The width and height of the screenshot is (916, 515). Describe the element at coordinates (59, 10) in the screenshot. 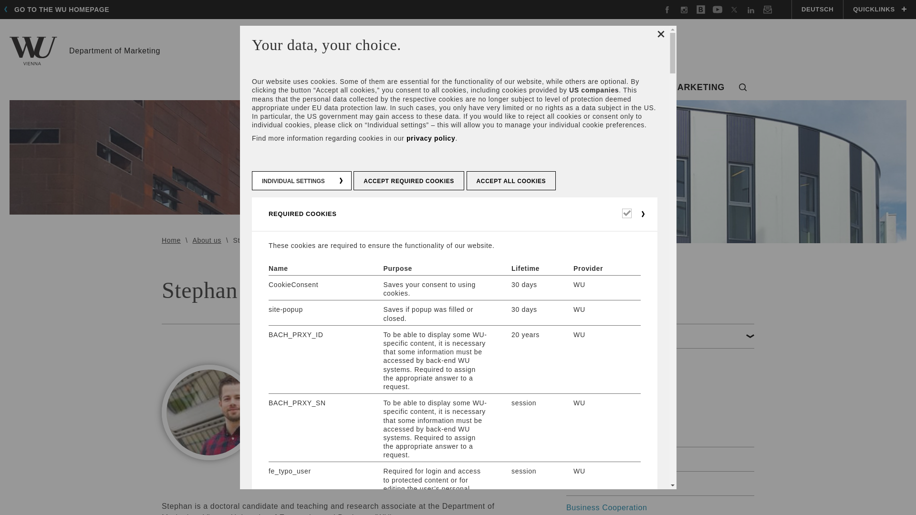

I see `GO TO THE WU HOMEPAGE` at that location.